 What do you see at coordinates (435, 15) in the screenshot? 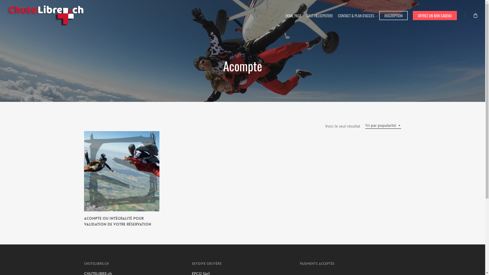
I see `OFFREZ UN BON CADEAU` at bounding box center [435, 15].